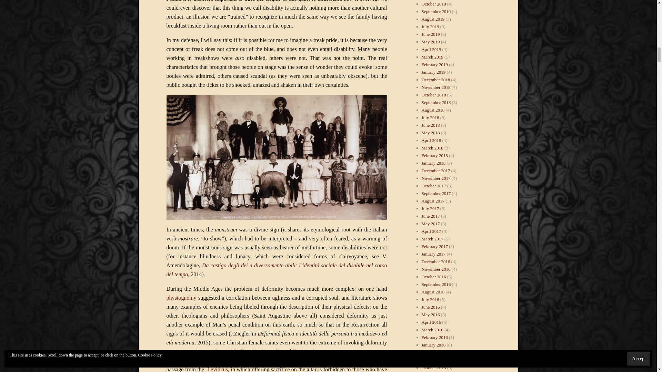  I want to click on Leviticus, so click(217, 369).